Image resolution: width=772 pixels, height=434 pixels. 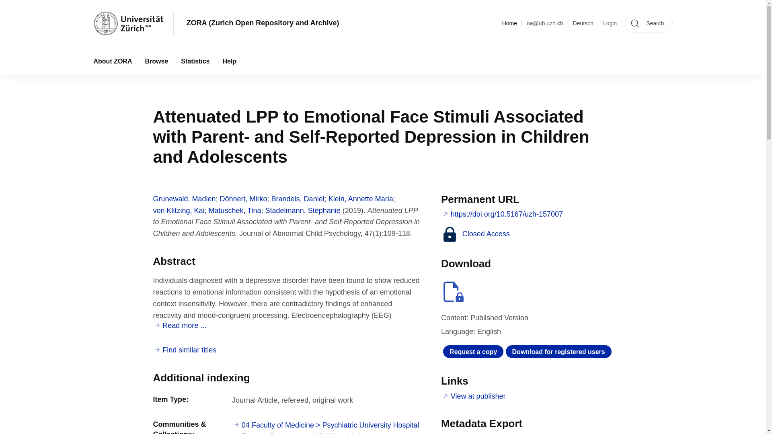 What do you see at coordinates (229, 61) in the screenshot?
I see `Help` at bounding box center [229, 61].